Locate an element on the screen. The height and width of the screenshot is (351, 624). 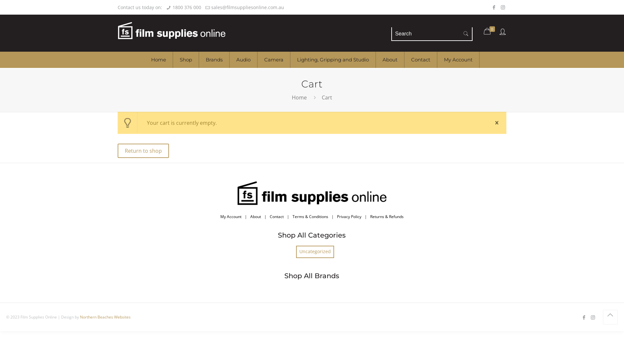
Facebook is located at coordinates (584, 317).